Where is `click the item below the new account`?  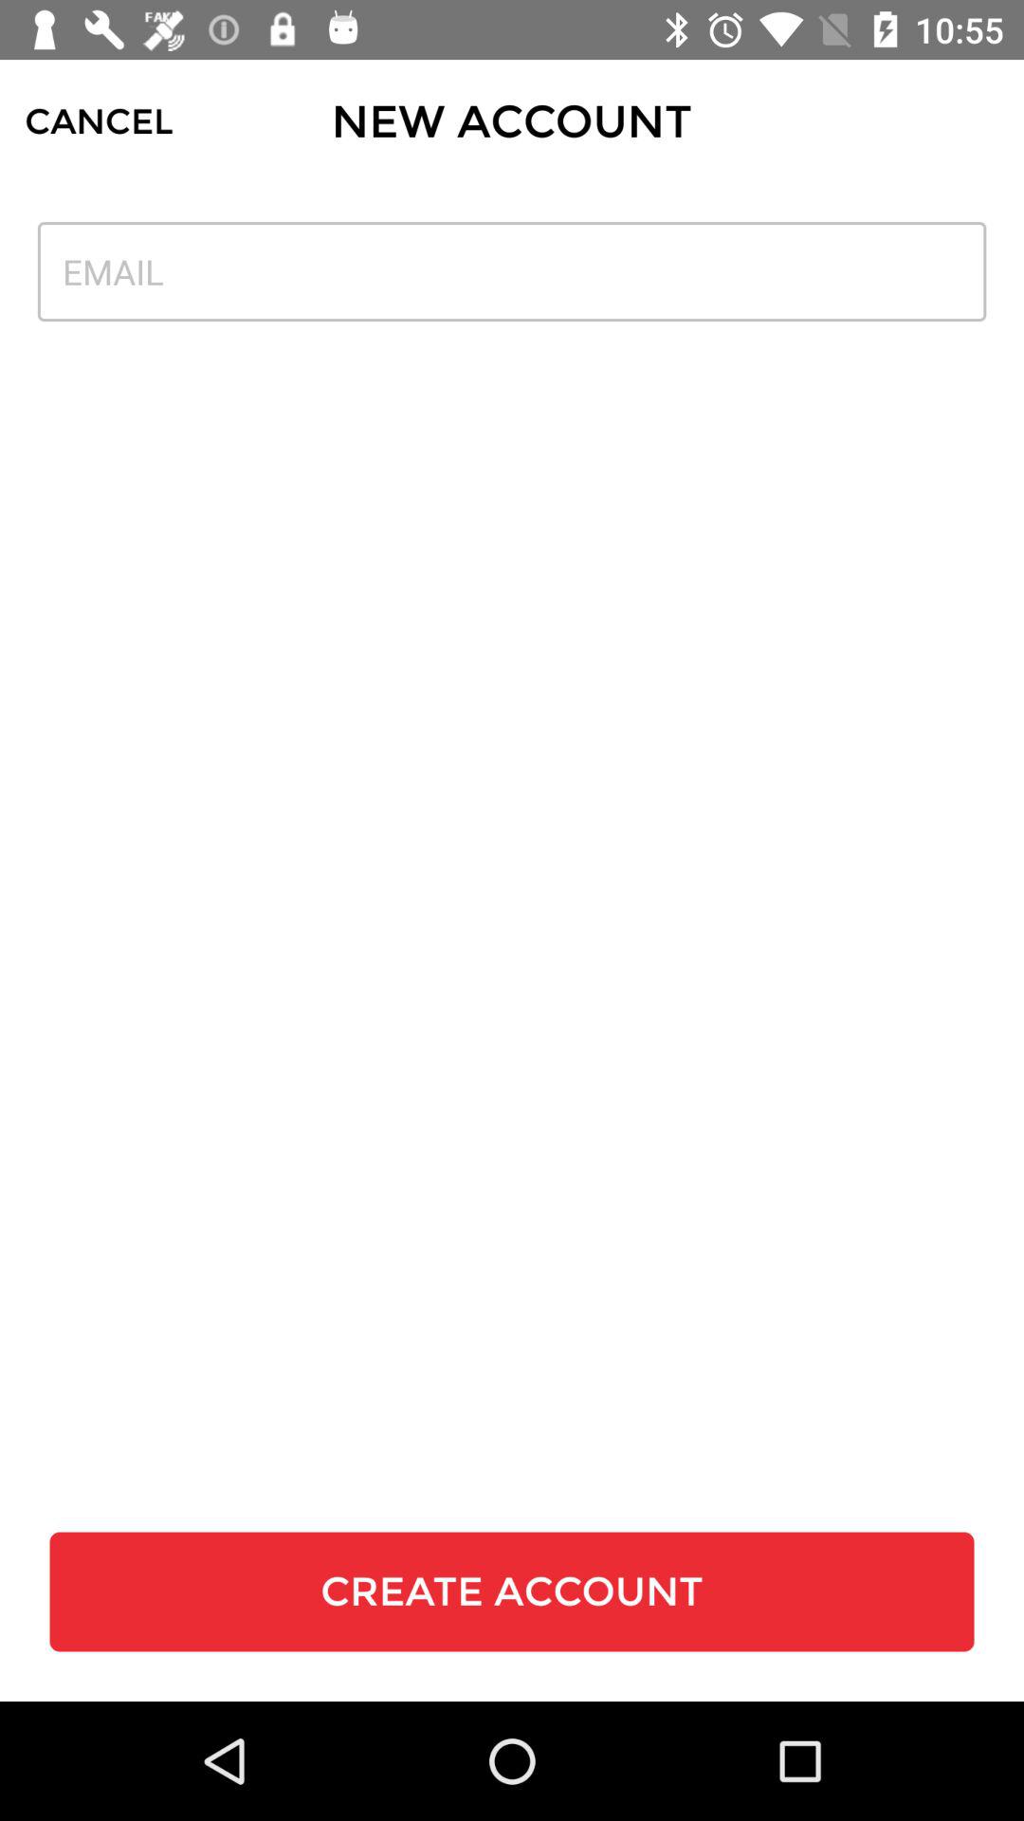
click the item below the new account is located at coordinates (512, 271).